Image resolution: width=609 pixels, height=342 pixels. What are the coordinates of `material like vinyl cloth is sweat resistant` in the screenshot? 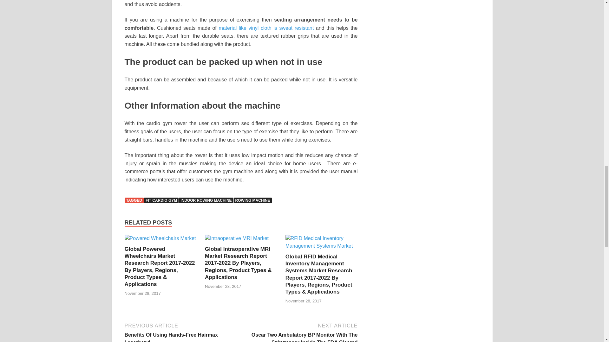 It's located at (266, 28).